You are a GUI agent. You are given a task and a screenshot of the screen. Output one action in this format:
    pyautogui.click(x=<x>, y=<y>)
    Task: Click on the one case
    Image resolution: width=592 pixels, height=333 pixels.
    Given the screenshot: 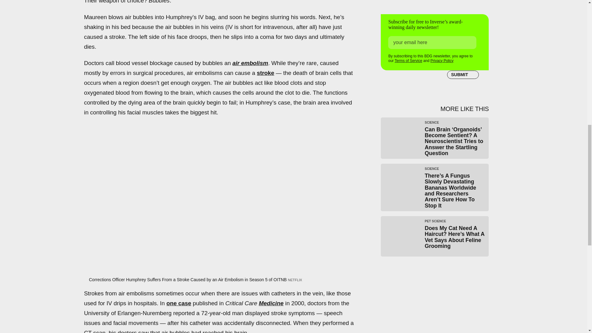 What is the action you would take?
    pyautogui.click(x=179, y=303)
    